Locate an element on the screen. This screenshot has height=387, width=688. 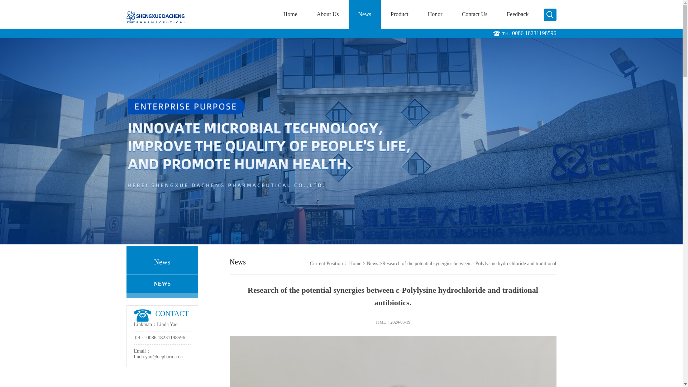
Home is located at coordinates (290, 14).